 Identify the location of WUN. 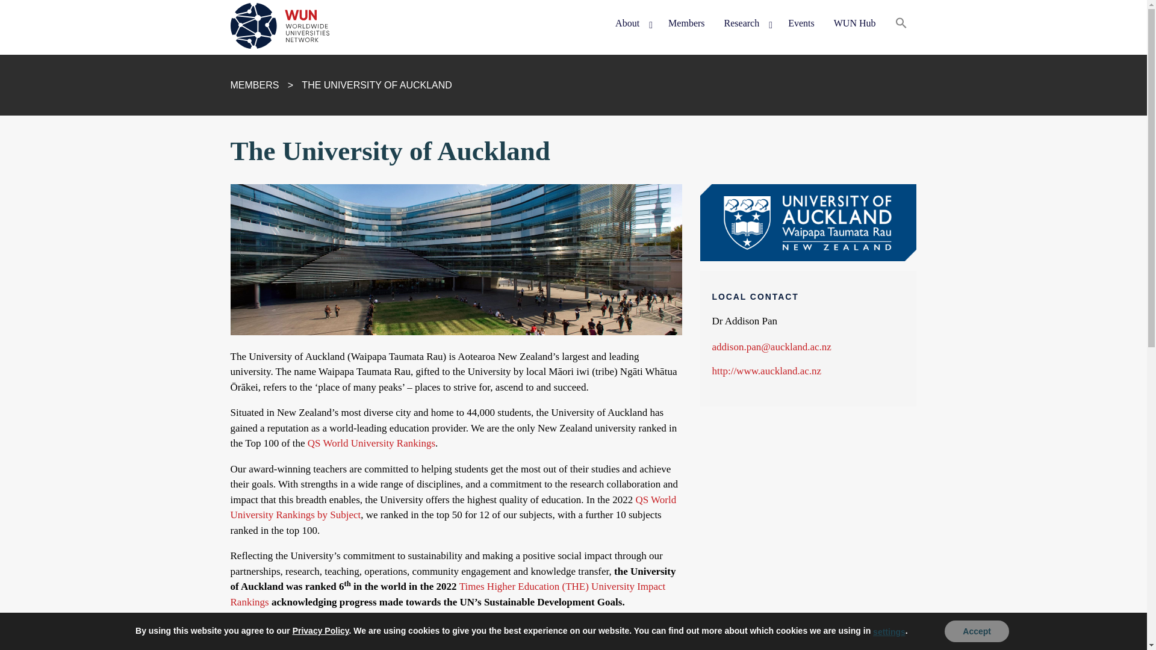
(253, 66).